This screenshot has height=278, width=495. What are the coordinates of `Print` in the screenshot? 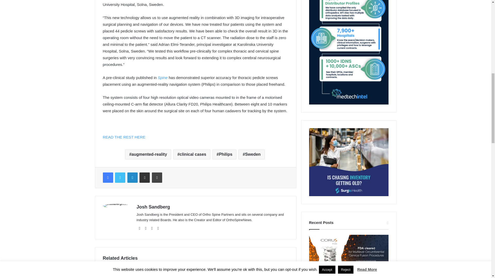 It's located at (157, 177).